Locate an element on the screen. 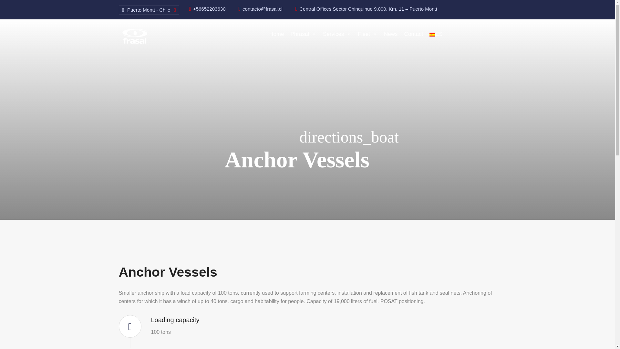 The image size is (620, 349). ES is located at coordinates (436, 34).